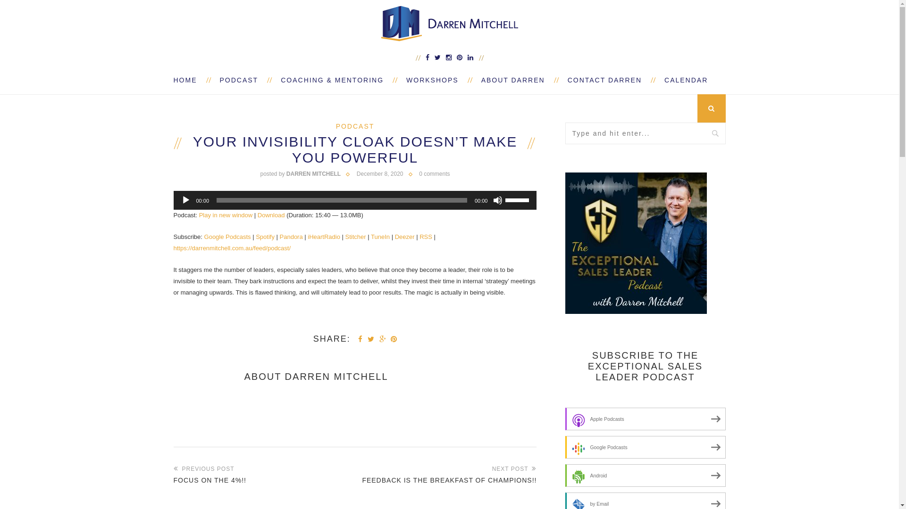 The width and height of the screenshot is (906, 509). Describe the element at coordinates (332, 80) in the screenshot. I see `COACHING & MENTORING` at that location.